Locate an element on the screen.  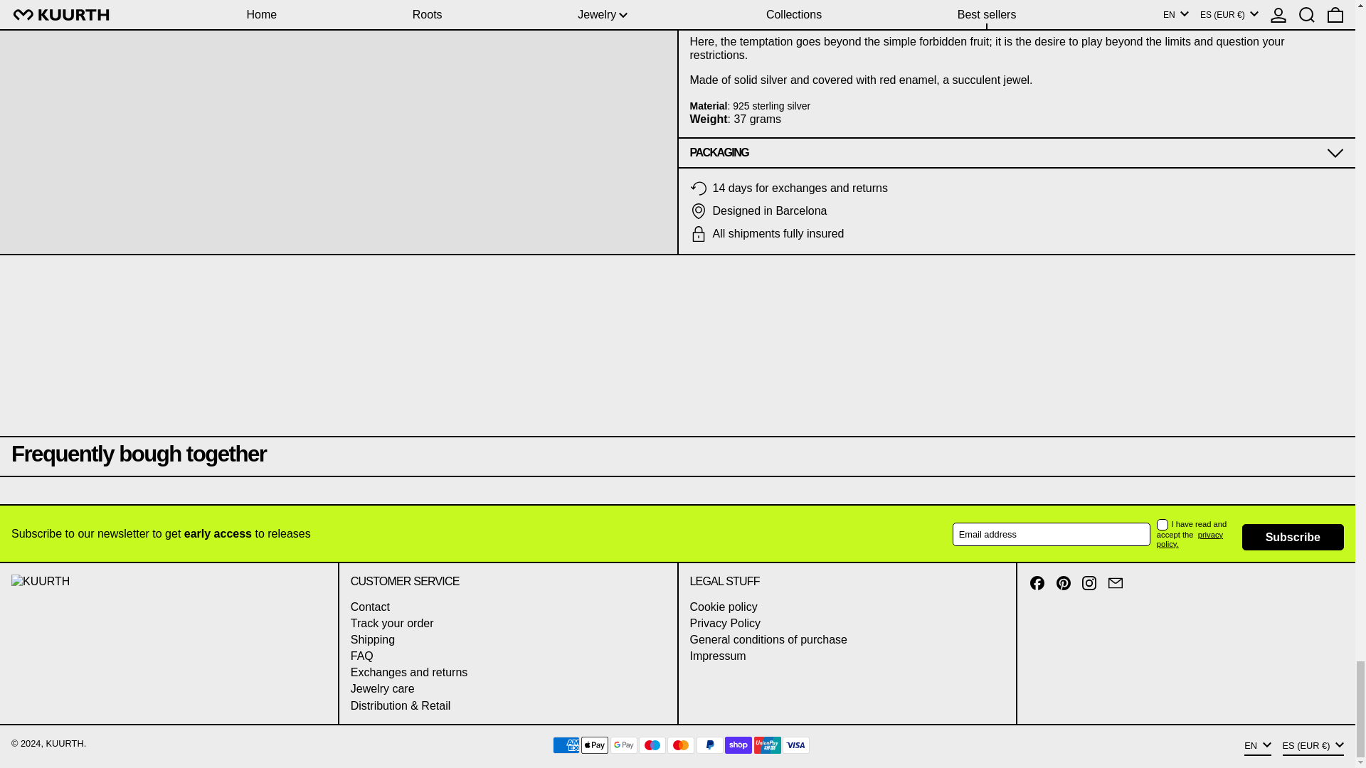
on is located at coordinates (1163, 525).